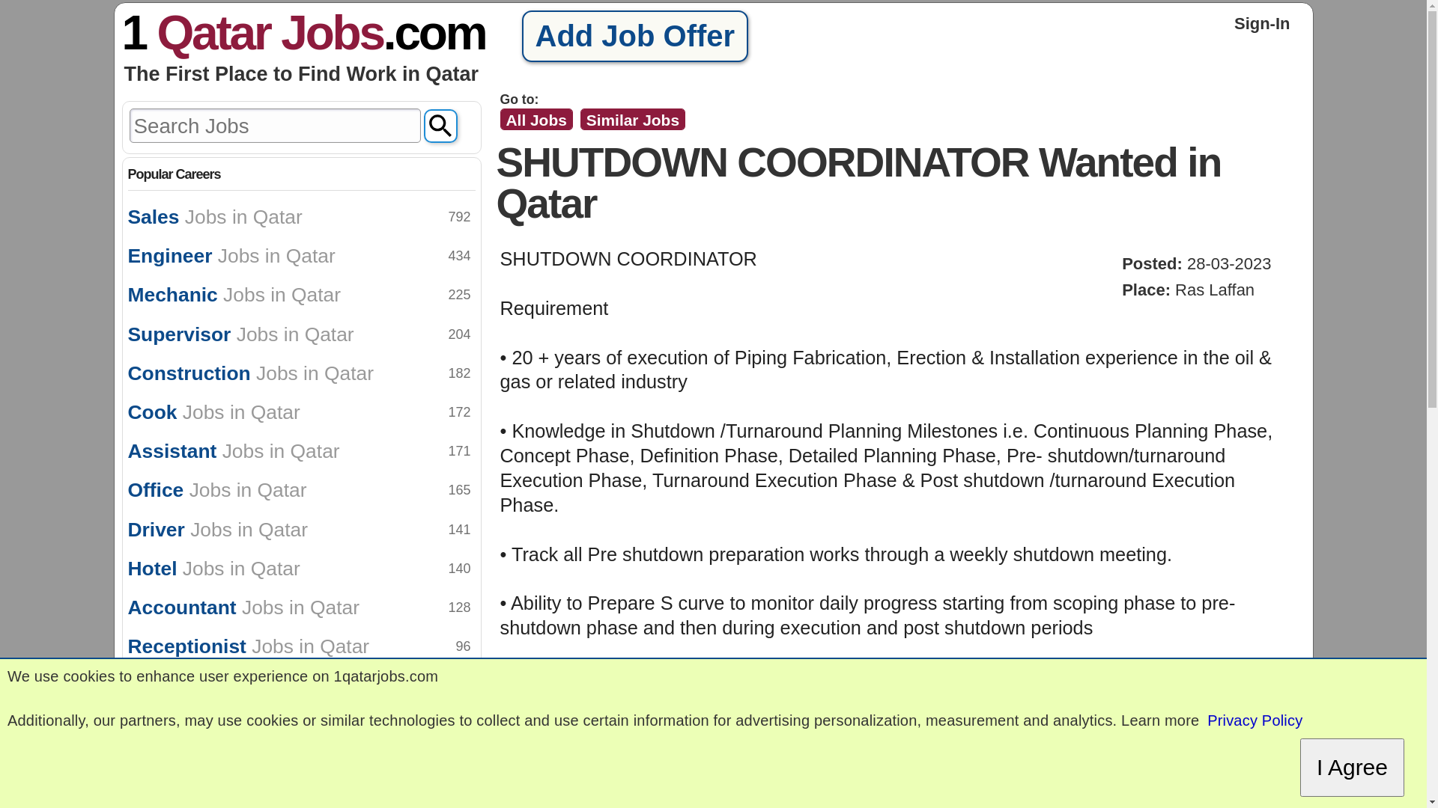 This screenshot has height=808, width=1438. What do you see at coordinates (301, 412) in the screenshot?
I see `Cook Jobs in Qatar
172` at bounding box center [301, 412].